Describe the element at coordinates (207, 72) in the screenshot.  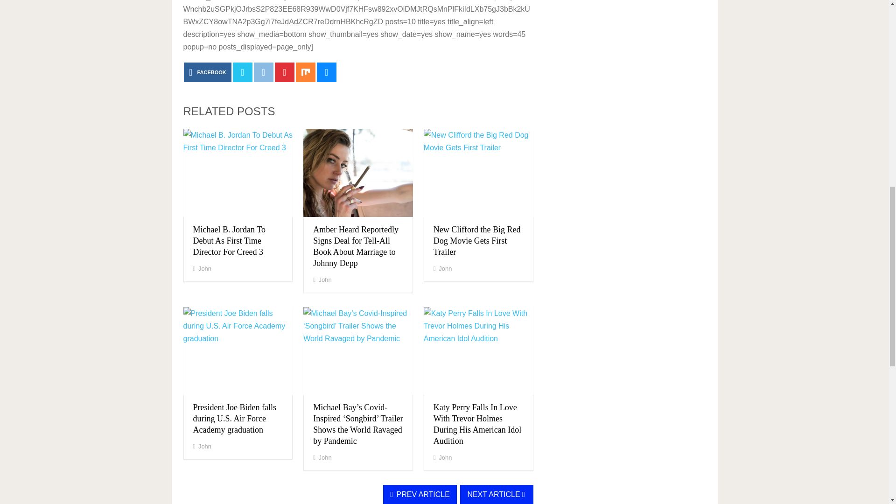
I see `FACEBOOK` at that location.